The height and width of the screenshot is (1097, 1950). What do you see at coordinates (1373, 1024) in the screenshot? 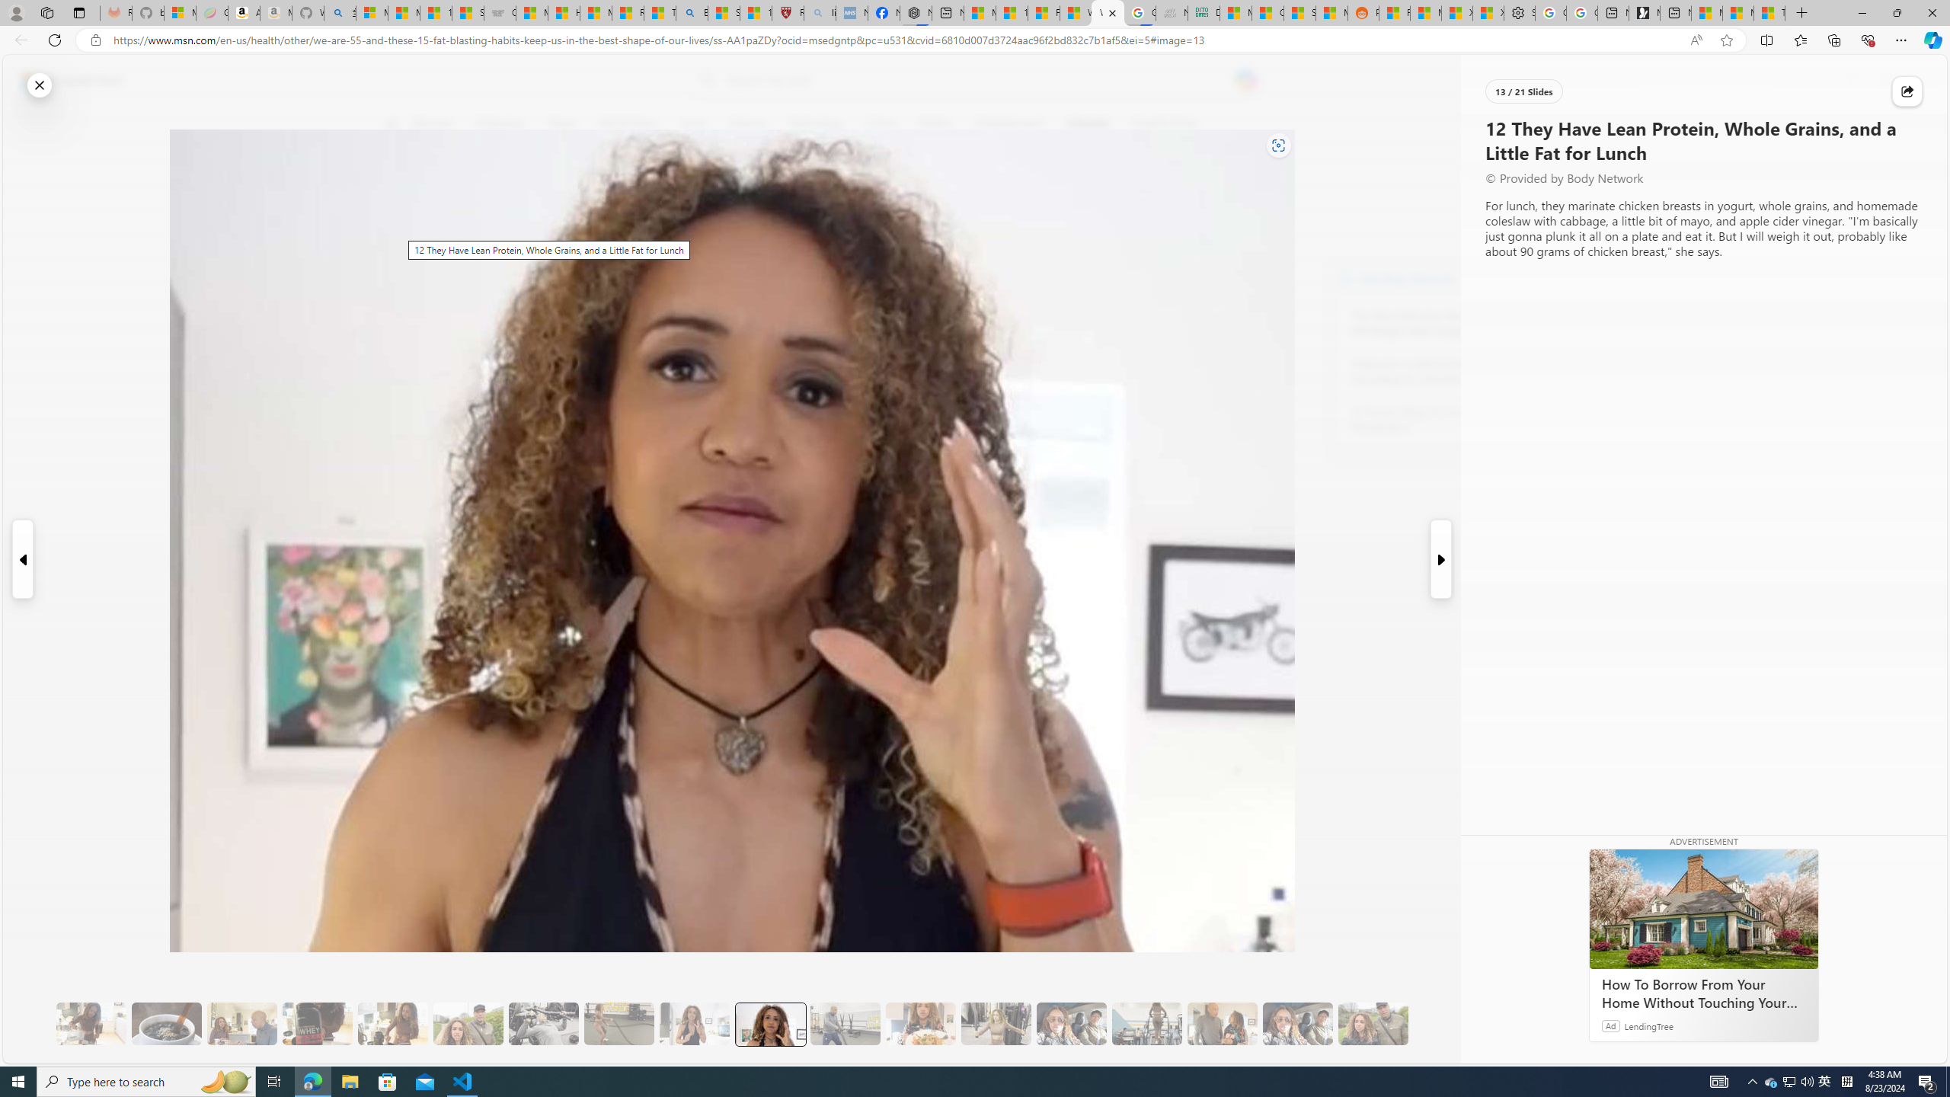
I see `20 Overall, It Will Improve Your Health` at bounding box center [1373, 1024].